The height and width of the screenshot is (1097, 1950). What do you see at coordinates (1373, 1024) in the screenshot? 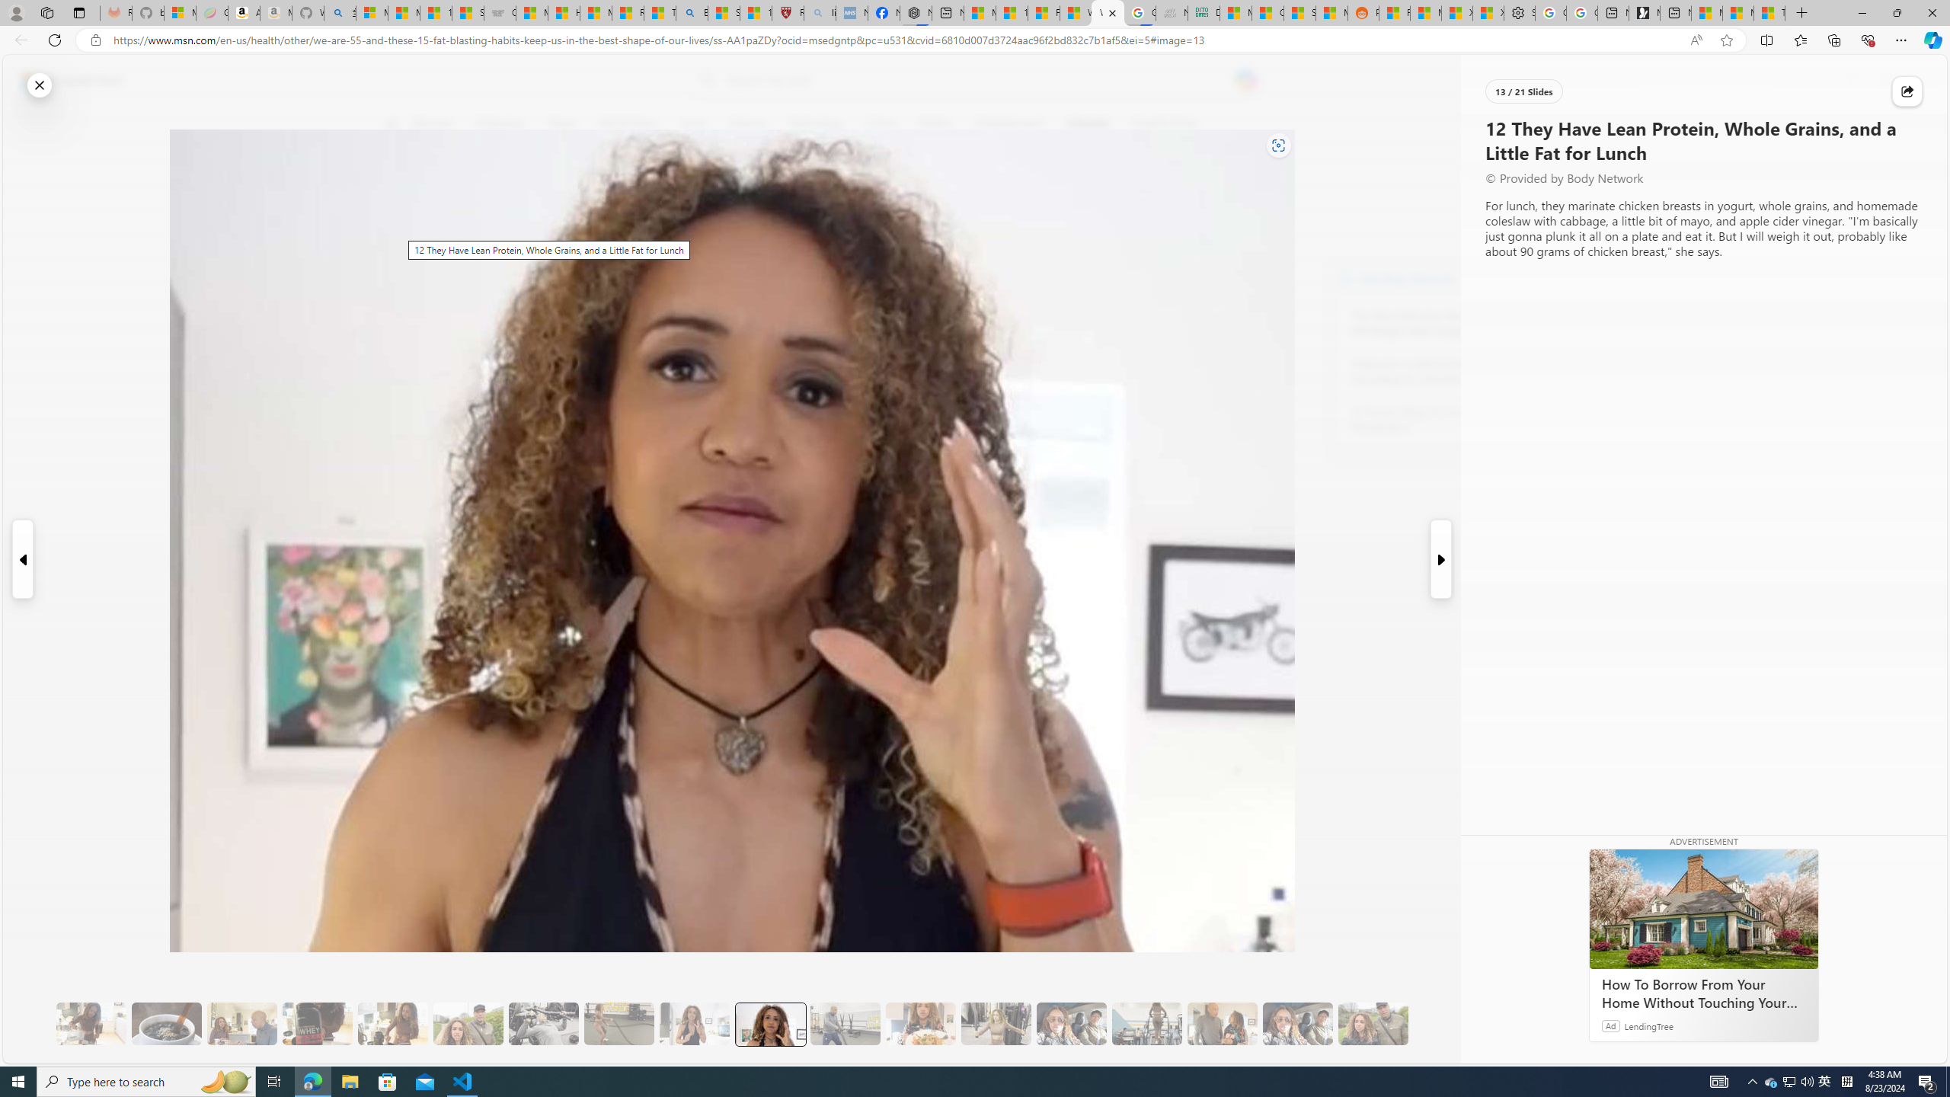
I see `20 Overall, It Will Improve Your Health` at bounding box center [1373, 1024].